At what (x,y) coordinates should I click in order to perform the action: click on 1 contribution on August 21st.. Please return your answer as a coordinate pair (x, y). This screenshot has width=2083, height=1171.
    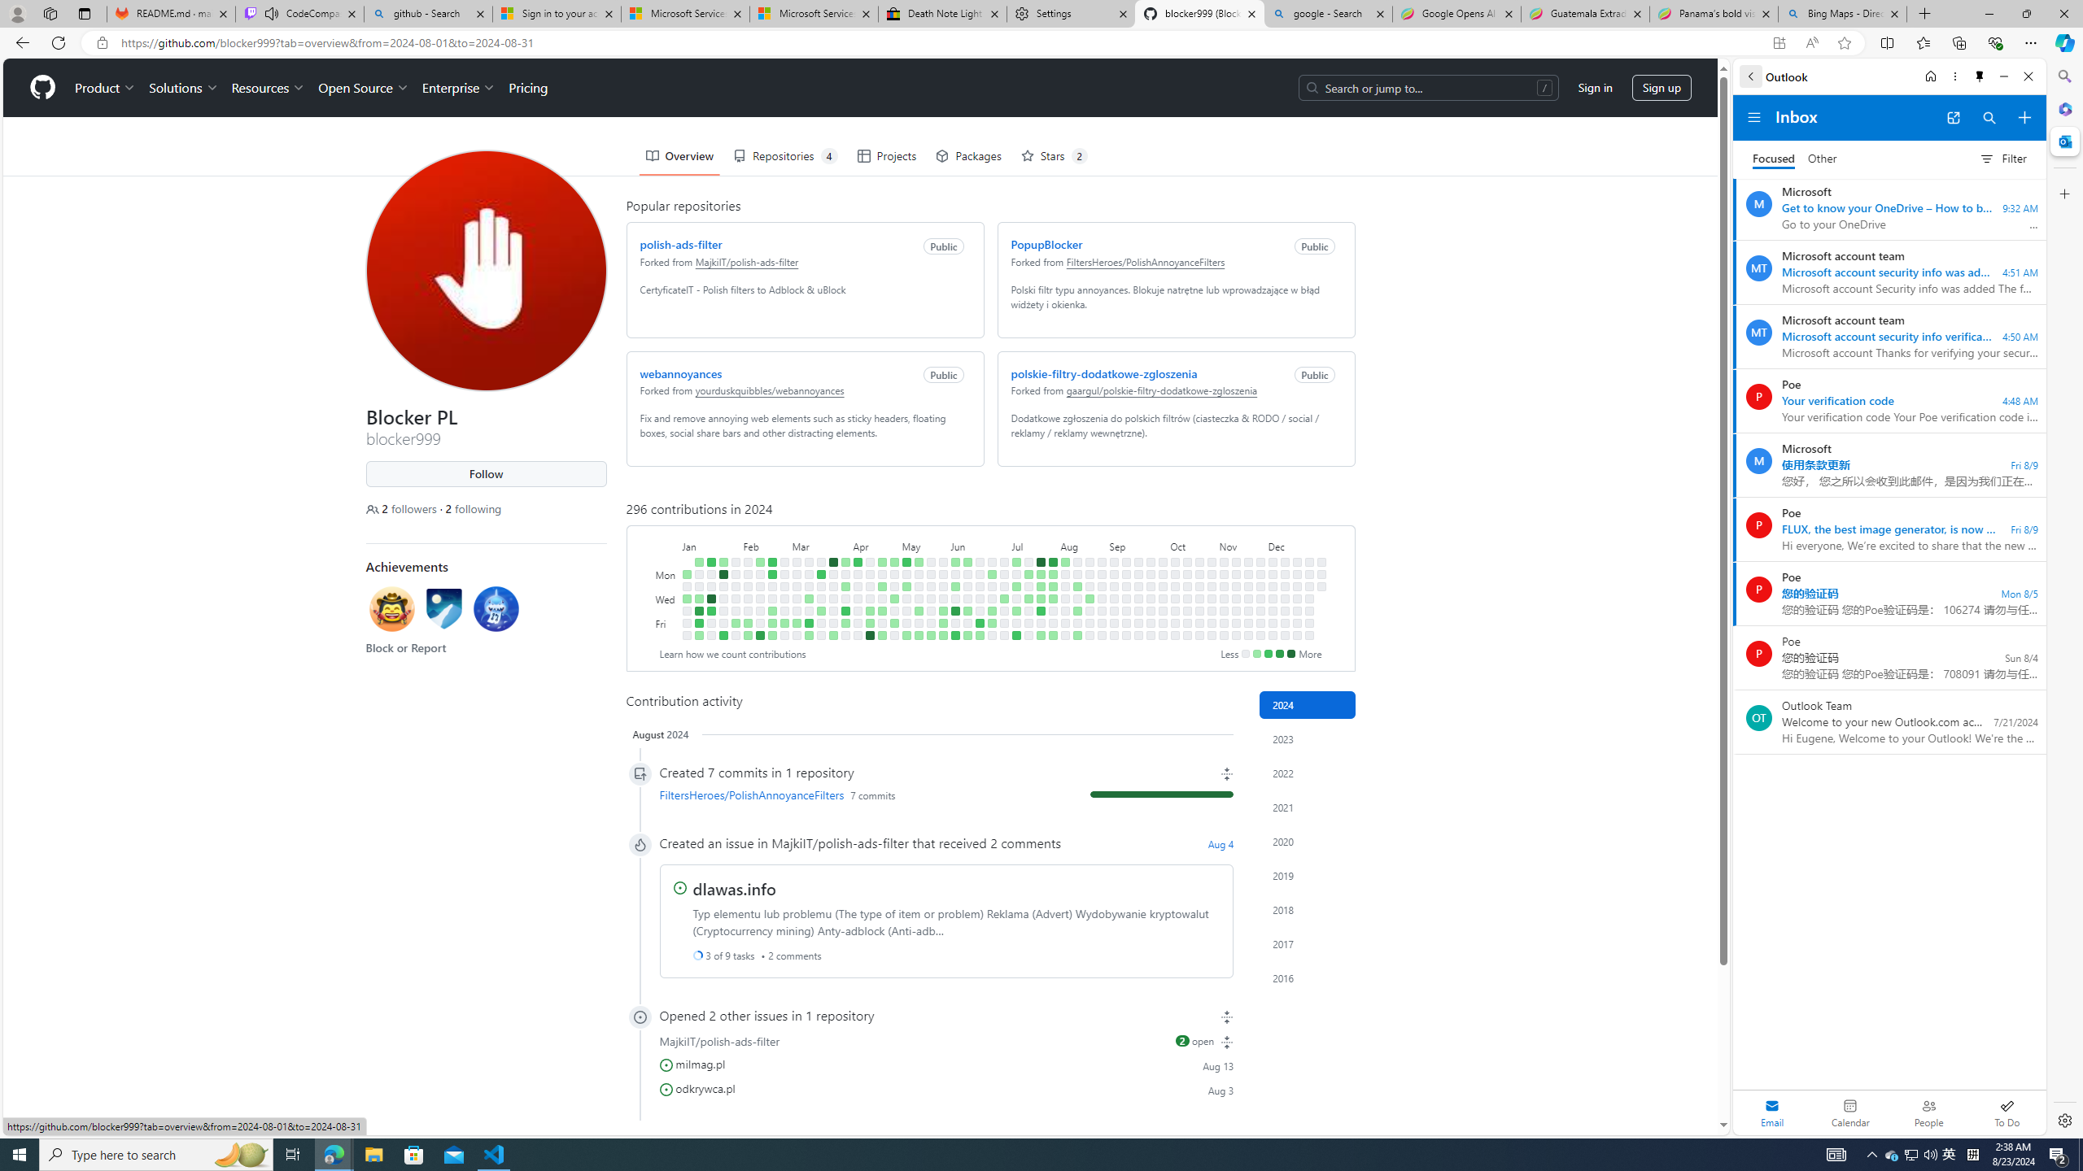
    Looking at the image, I should click on (1089, 599).